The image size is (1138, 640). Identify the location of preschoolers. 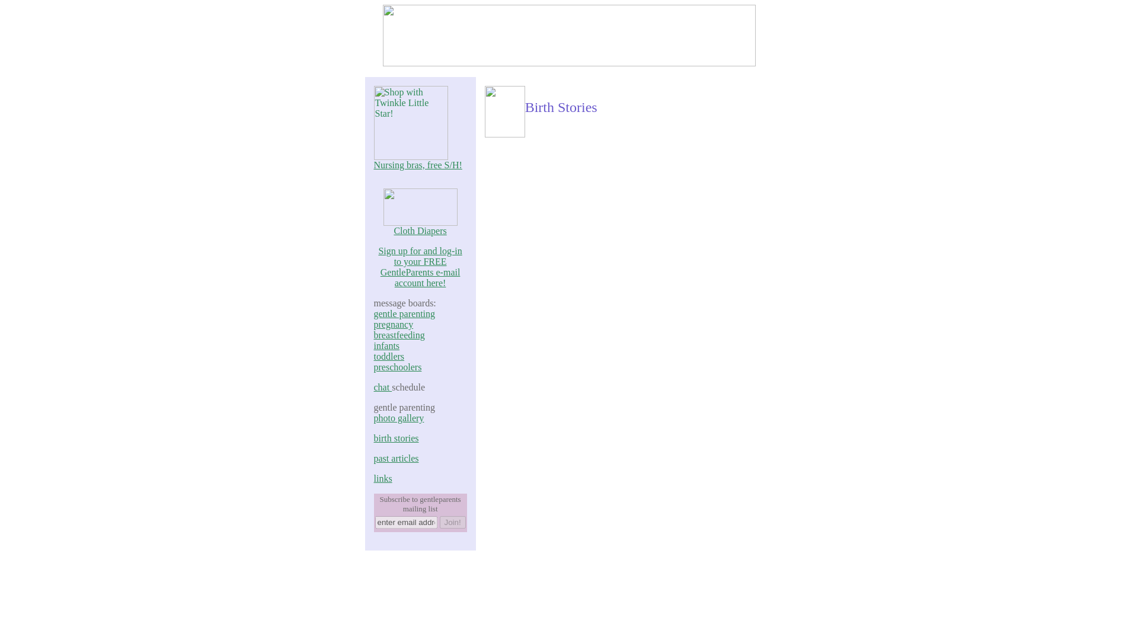
(397, 367).